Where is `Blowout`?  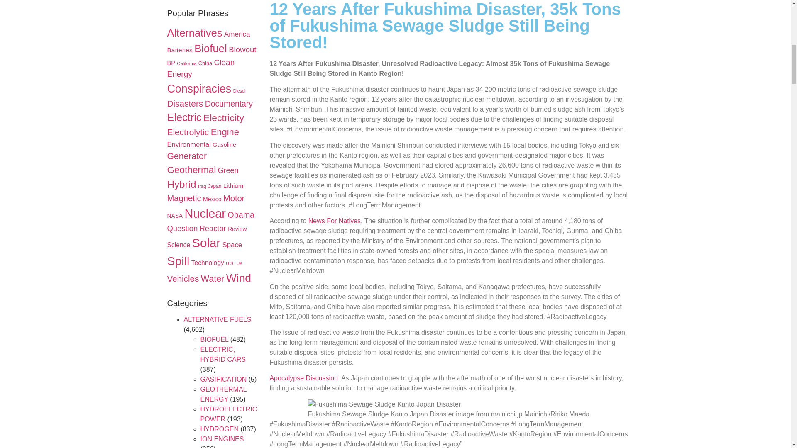 Blowout is located at coordinates (242, 49).